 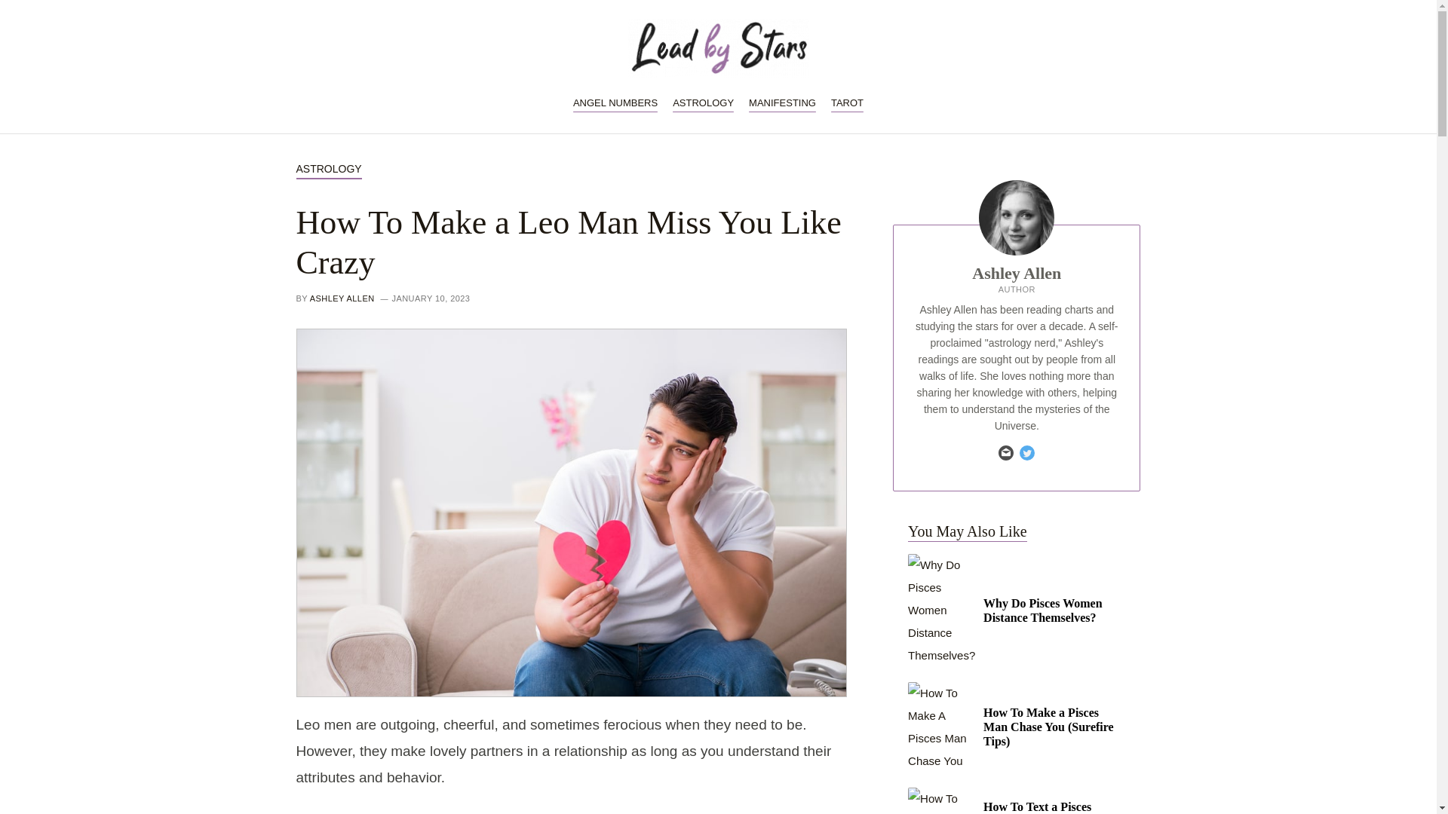 What do you see at coordinates (1016, 610) in the screenshot?
I see `Why Do Pisces Women Distance Themselves?` at bounding box center [1016, 610].